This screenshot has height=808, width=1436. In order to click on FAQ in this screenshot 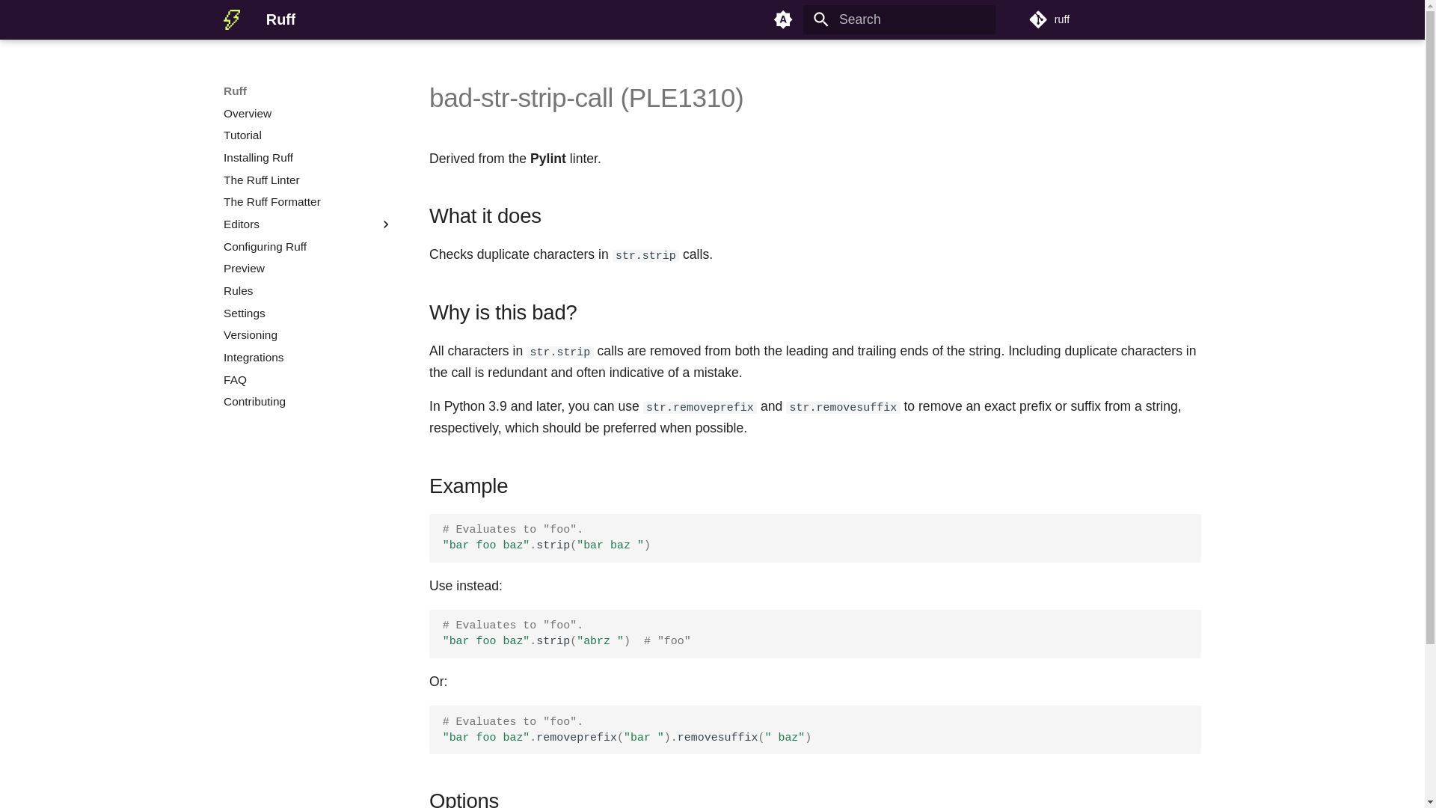, I will do `click(308, 380)`.